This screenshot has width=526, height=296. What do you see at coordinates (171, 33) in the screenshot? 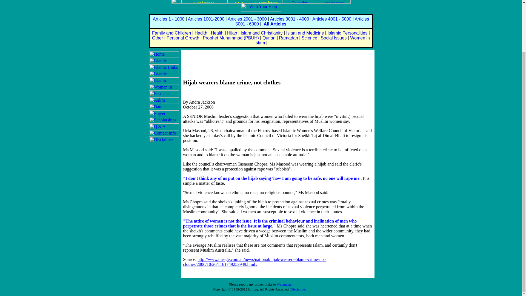
I see `Family and Children` at bounding box center [171, 33].